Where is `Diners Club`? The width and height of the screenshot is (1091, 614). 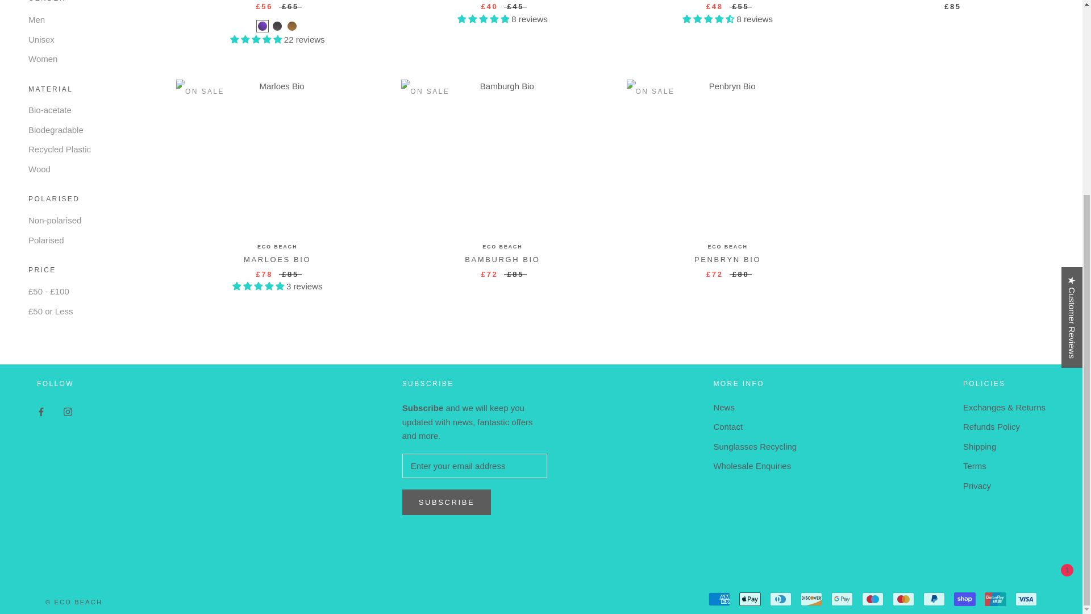
Diners Club is located at coordinates (781, 599).